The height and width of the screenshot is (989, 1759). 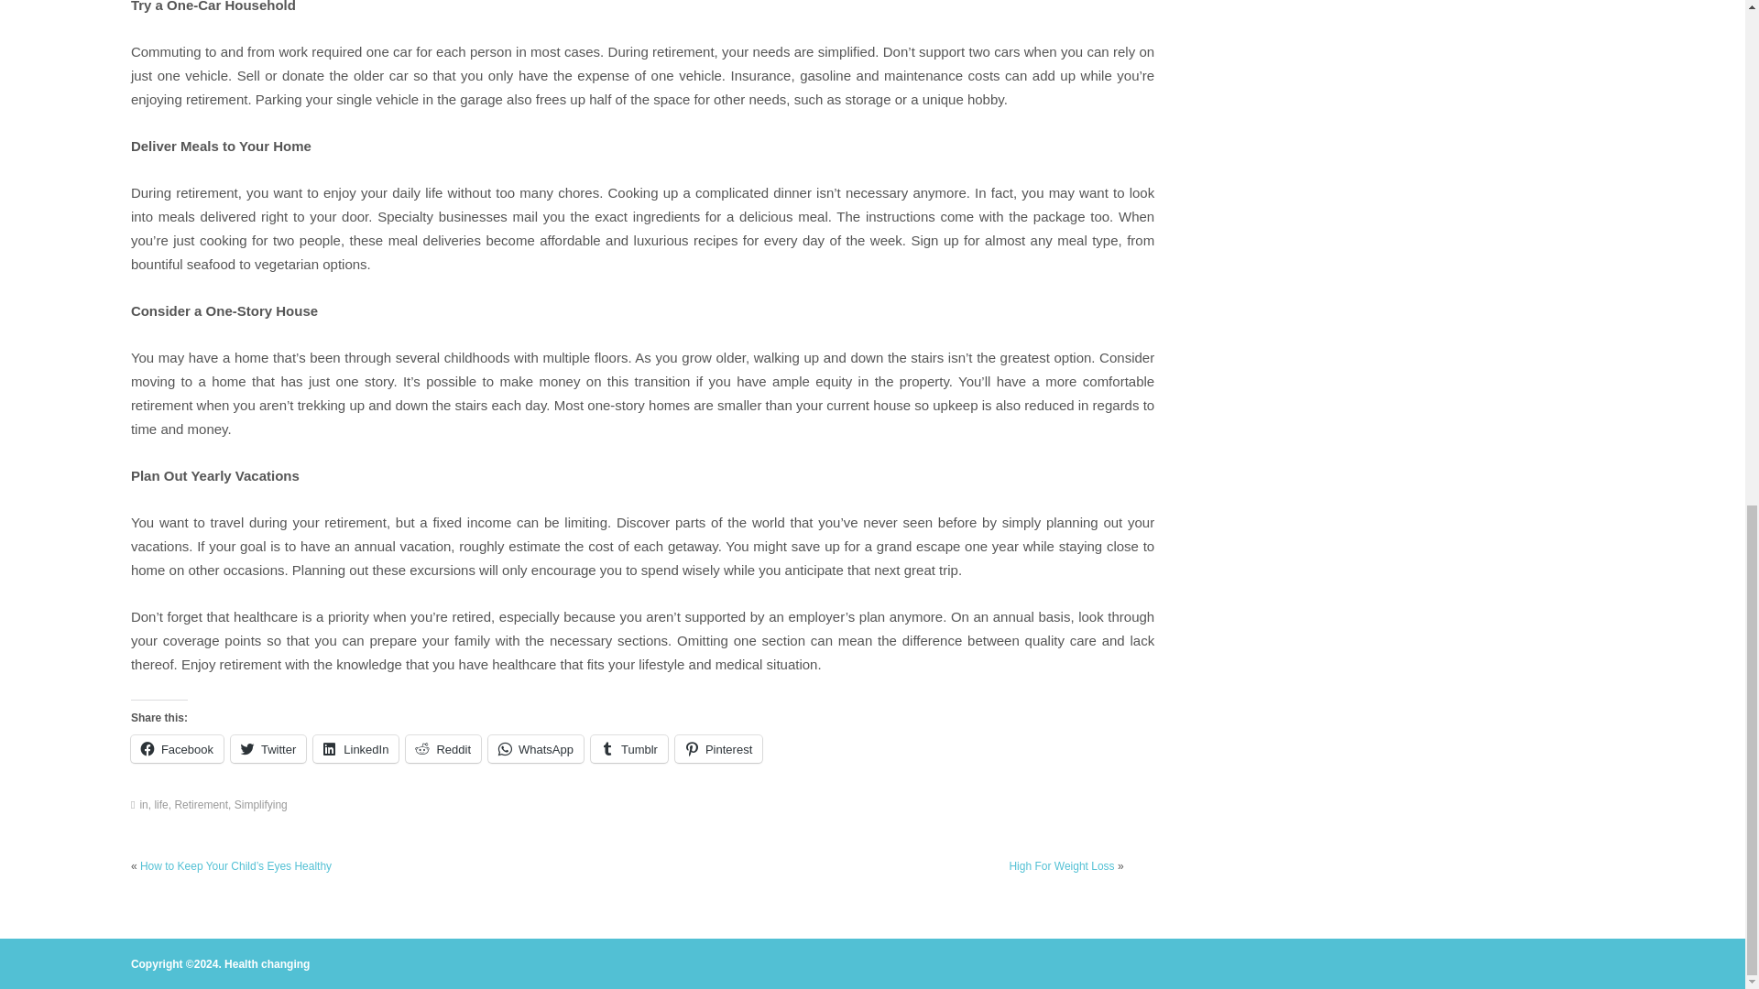 I want to click on Click to share on Tumblr, so click(x=629, y=749).